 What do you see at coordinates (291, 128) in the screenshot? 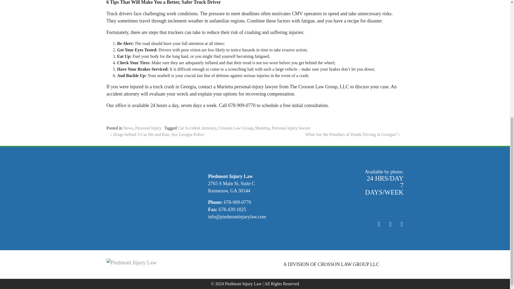
I see `Personal injury lawyer` at bounding box center [291, 128].